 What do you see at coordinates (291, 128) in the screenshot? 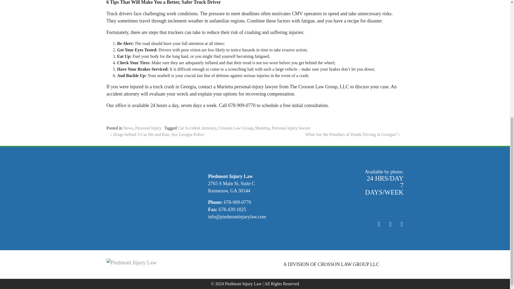
I see `Personal injury lawyer` at bounding box center [291, 128].